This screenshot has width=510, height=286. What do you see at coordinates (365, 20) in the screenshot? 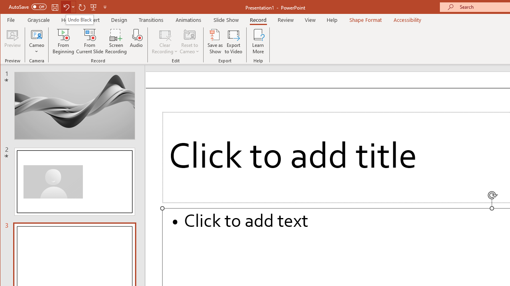
I see `Shape Format` at bounding box center [365, 20].